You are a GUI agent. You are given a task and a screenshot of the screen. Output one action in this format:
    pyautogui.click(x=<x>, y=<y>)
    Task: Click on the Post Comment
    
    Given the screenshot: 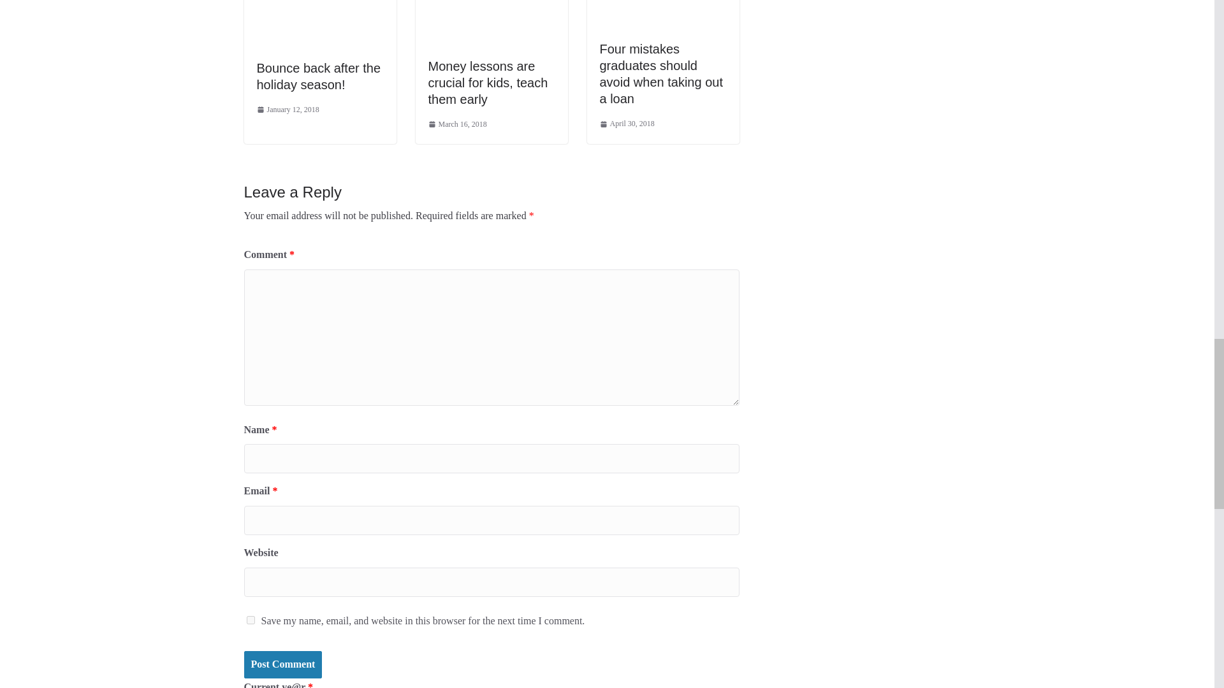 What is the action you would take?
    pyautogui.click(x=282, y=664)
    